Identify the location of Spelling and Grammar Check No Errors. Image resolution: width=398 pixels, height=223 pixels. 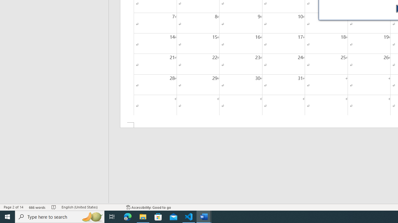
(54, 207).